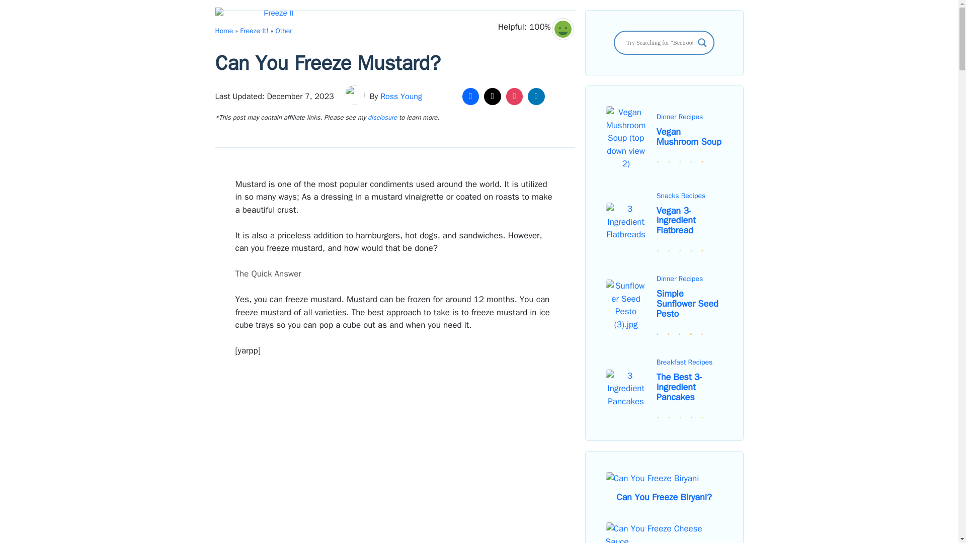 Image resolution: width=966 pixels, height=543 pixels. I want to click on X, so click(492, 96).